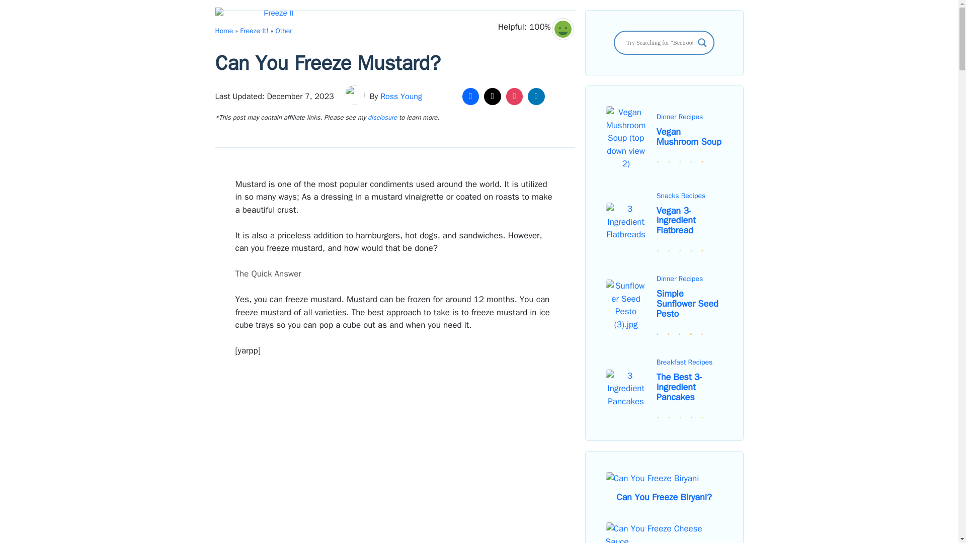 Image resolution: width=966 pixels, height=543 pixels. I want to click on X, so click(492, 96).